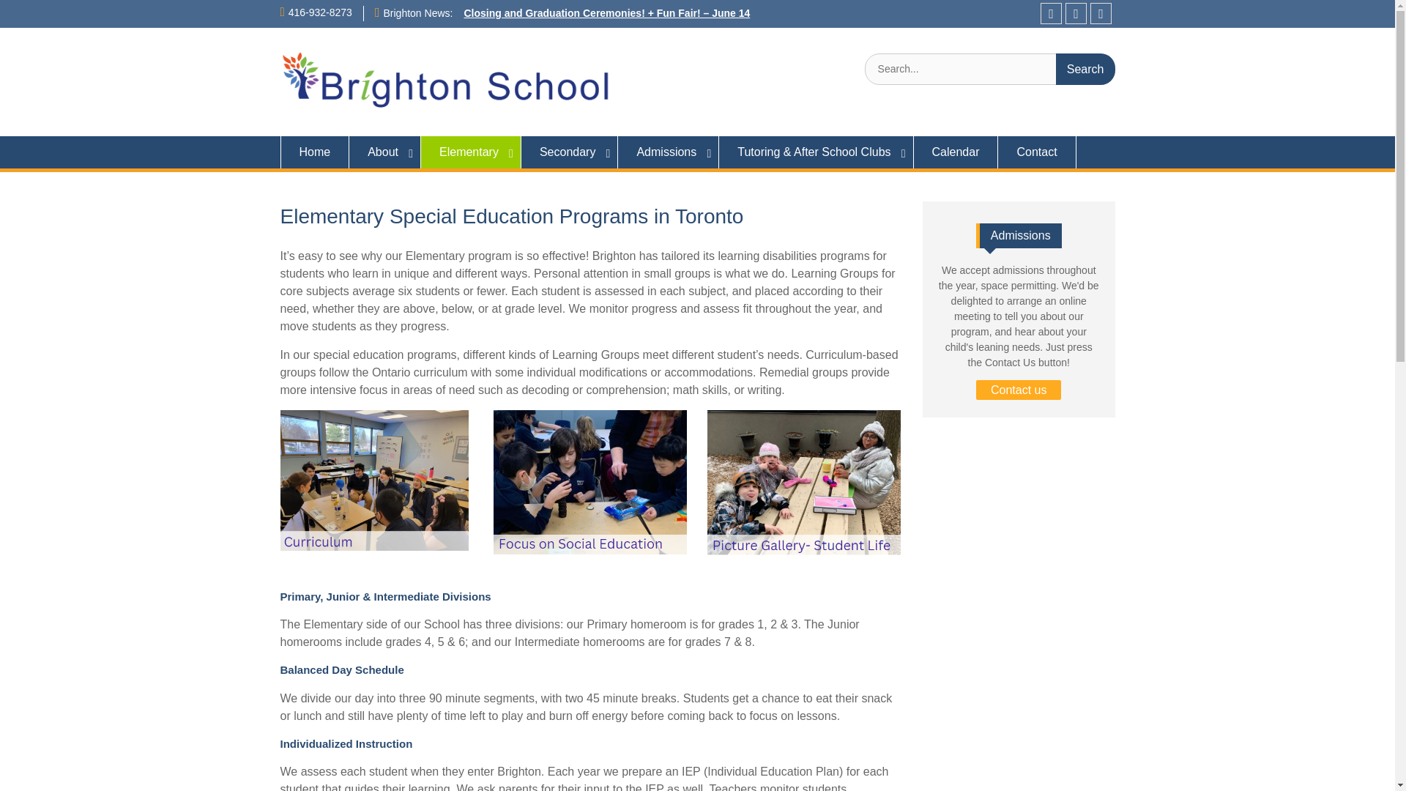  Describe the element at coordinates (668, 152) in the screenshot. I see `Admissions` at that location.